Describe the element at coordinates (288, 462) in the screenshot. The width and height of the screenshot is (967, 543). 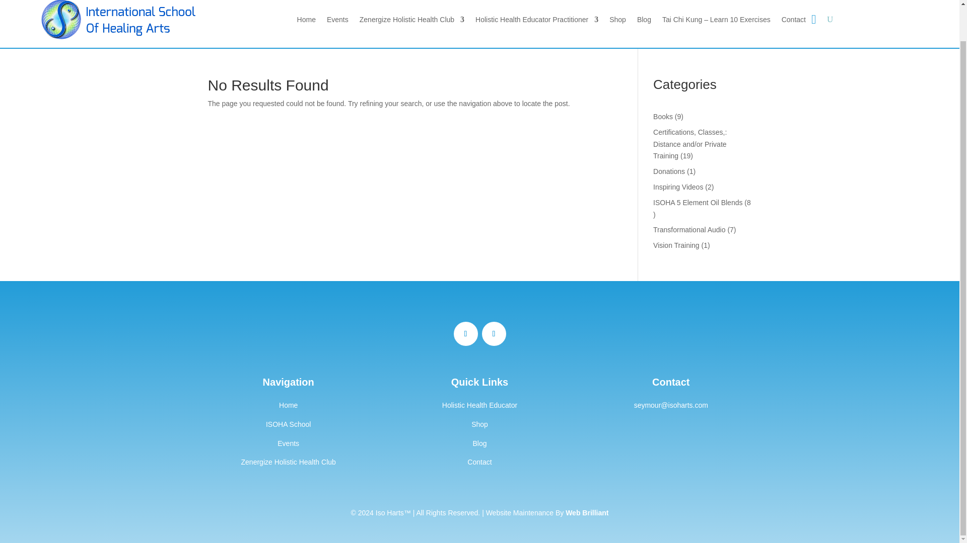
I see `Zenergize Holistic Health Club` at that location.